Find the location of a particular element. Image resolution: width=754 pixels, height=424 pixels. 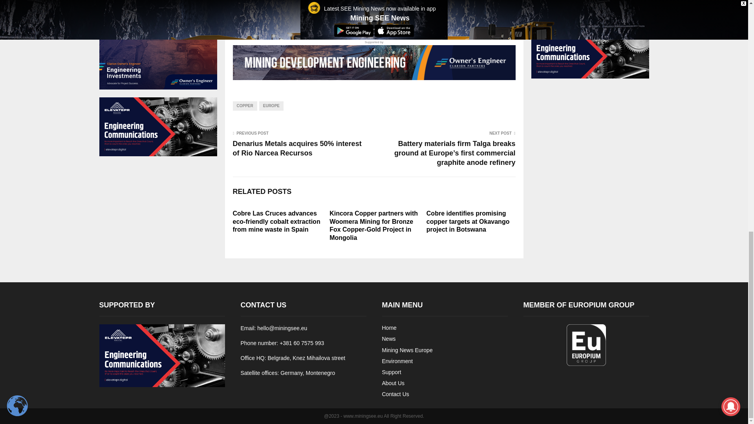

Supported by is located at coordinates (373, 60).